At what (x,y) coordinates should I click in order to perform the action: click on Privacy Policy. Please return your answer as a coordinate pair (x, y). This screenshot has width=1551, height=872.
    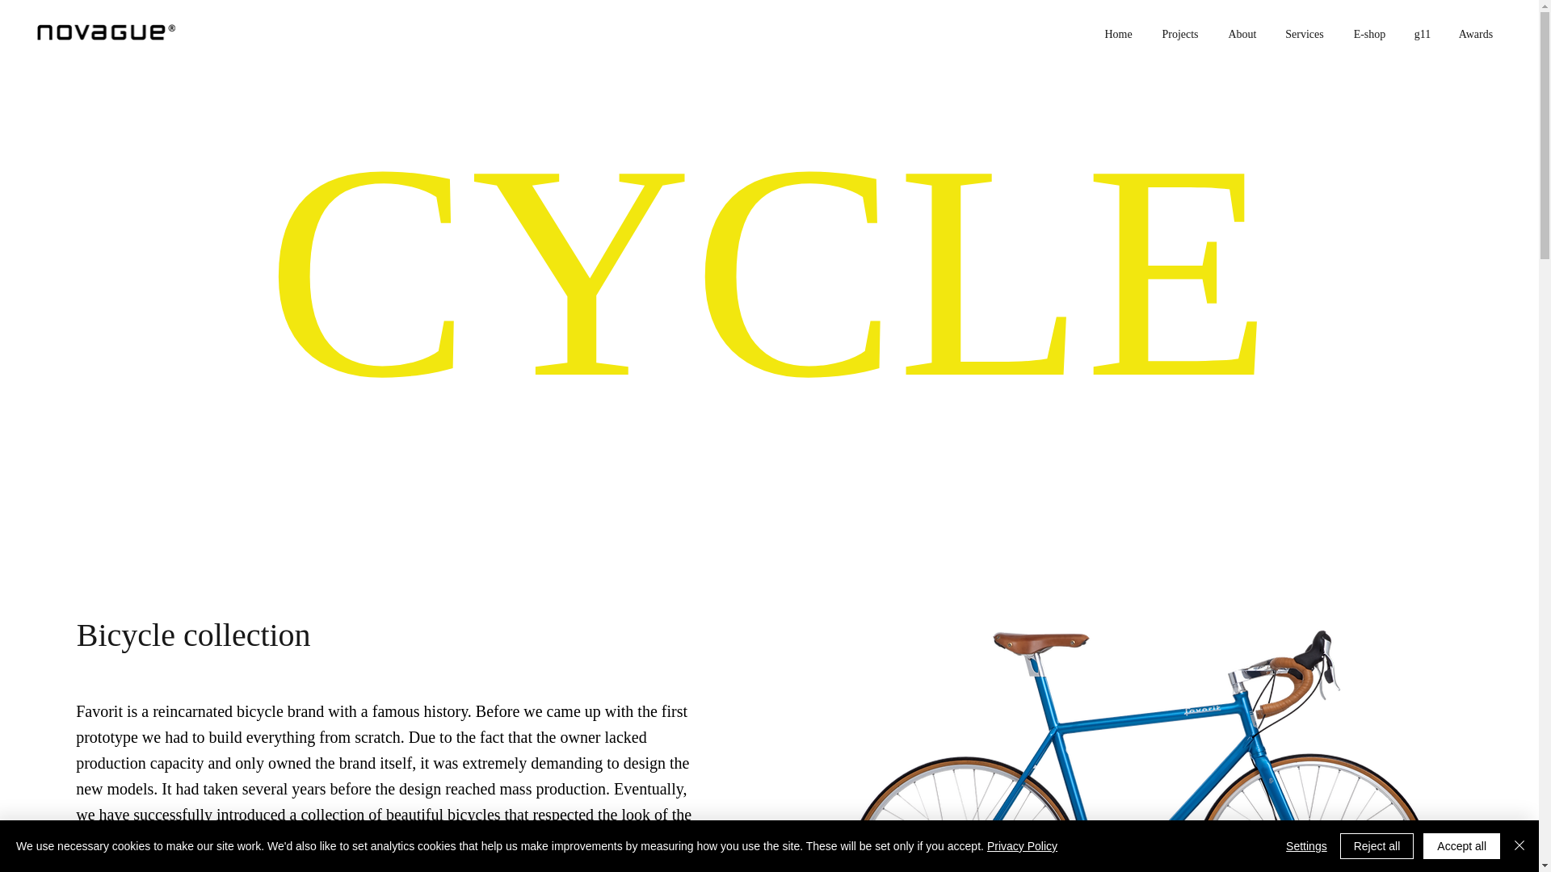
    Looking at the image, I should click on (1022, 846).